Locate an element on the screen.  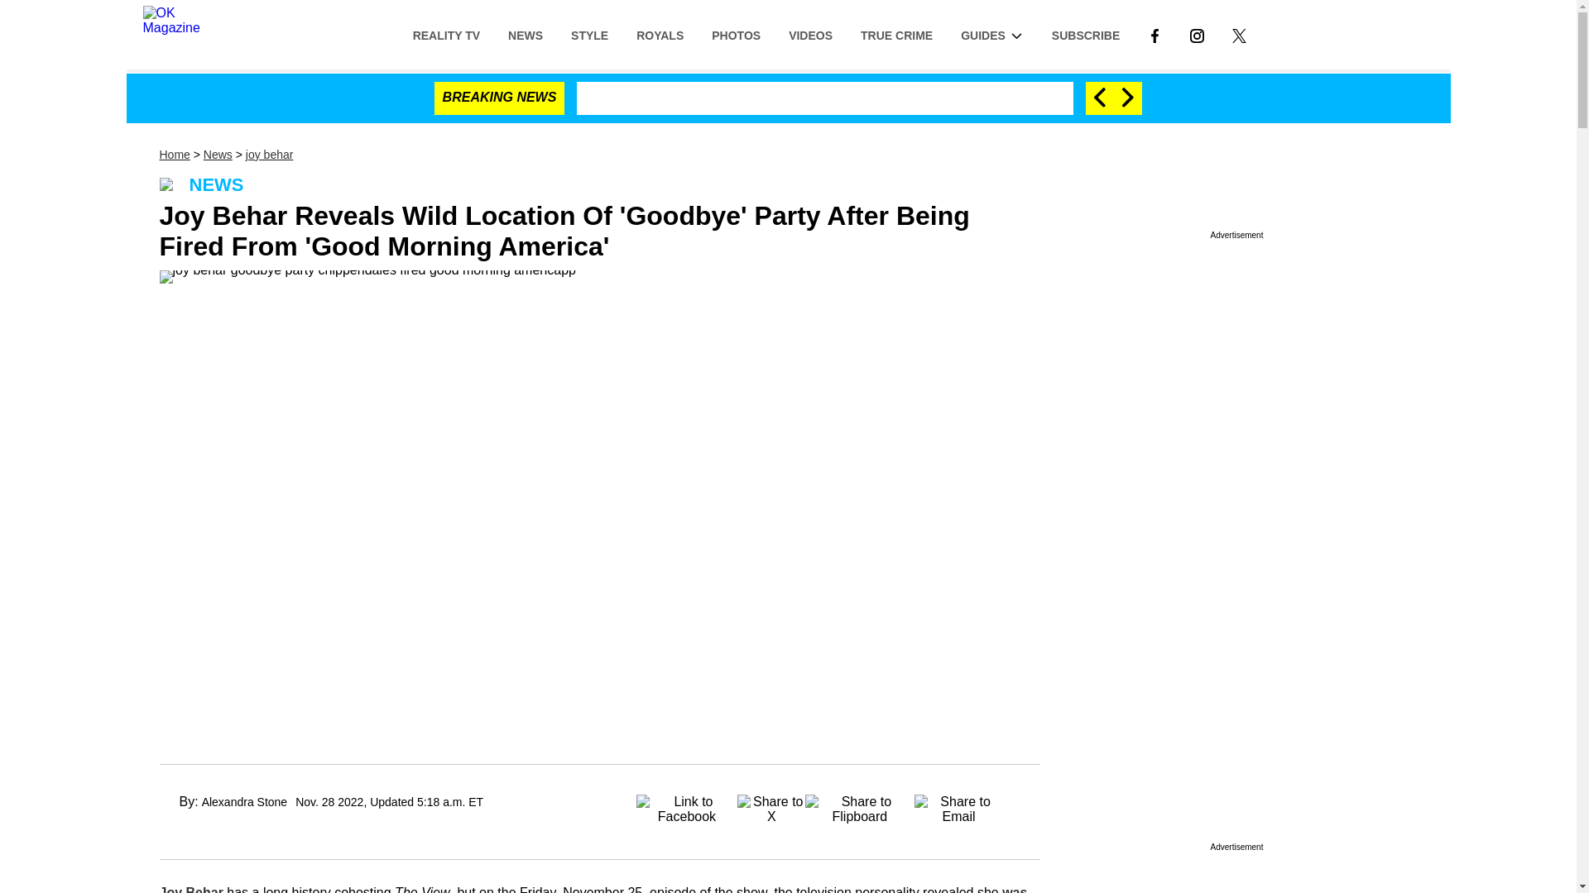
LINK TO INSTAGRAM is located at coordinates (1197, 35).